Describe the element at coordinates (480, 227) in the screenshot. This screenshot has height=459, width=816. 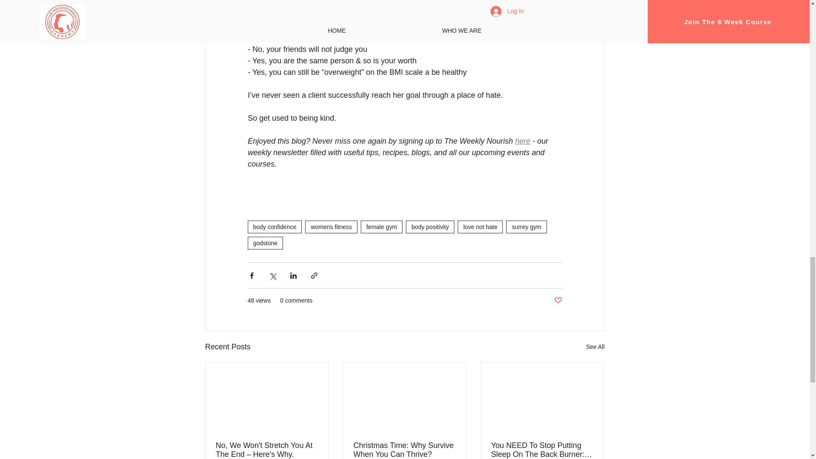
I see `love not hate` at that location.